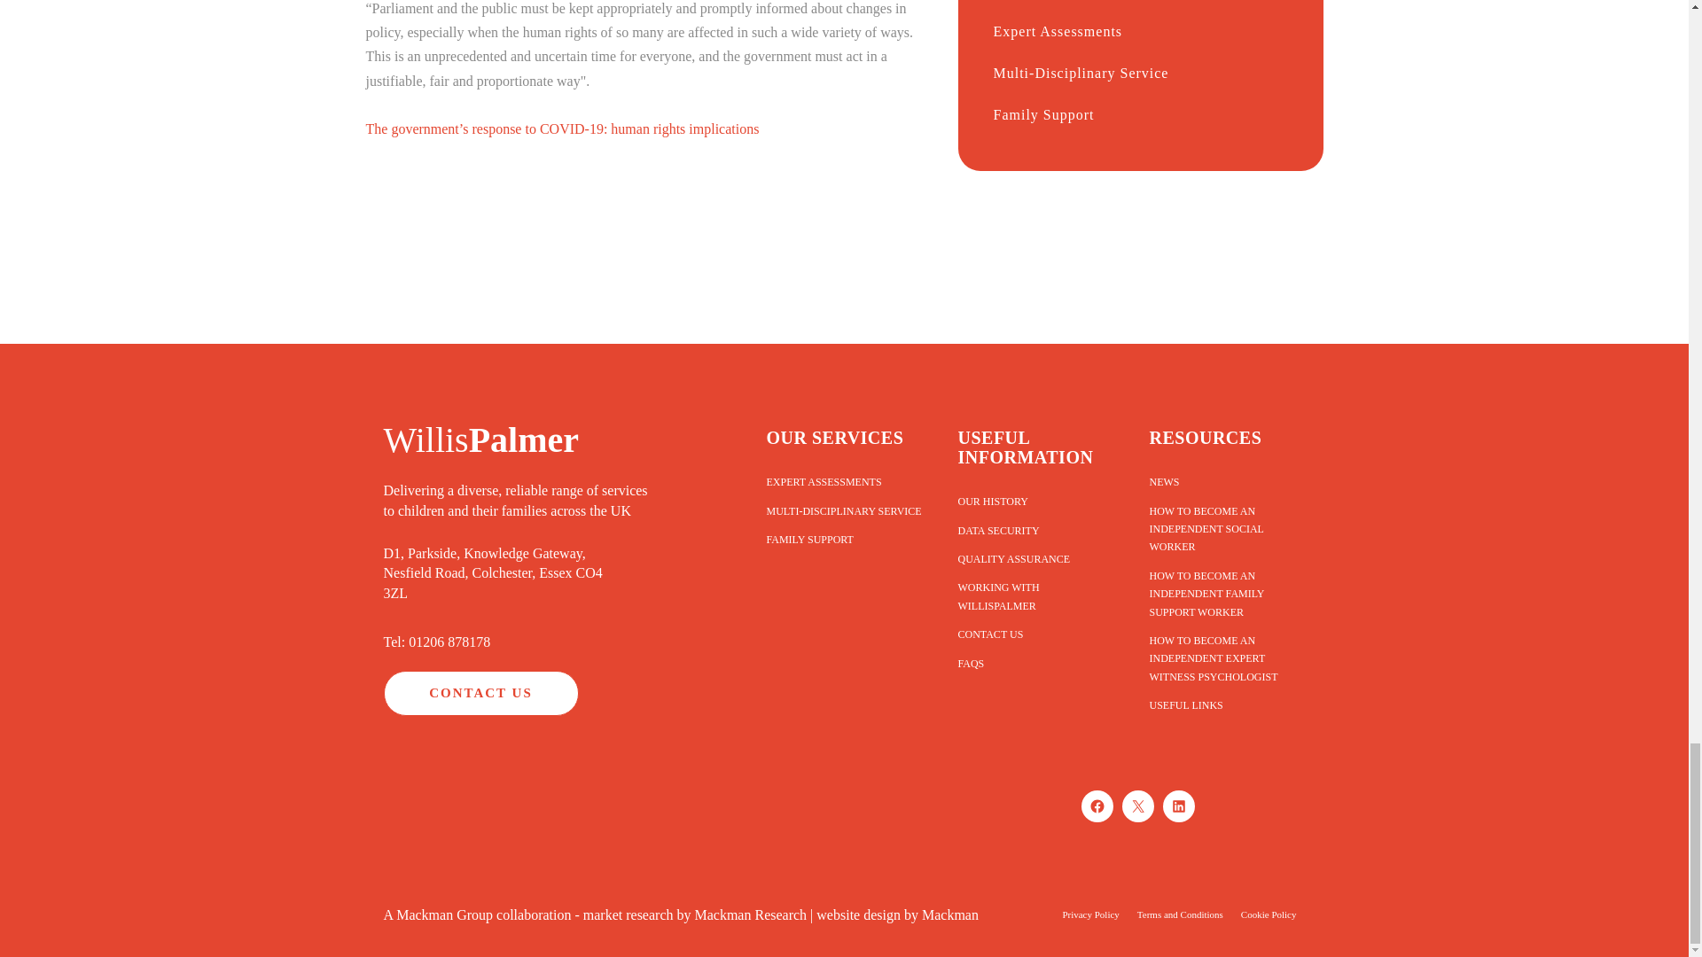  What do you see at coordinates (843, 510) in the screenshot?
I see `MULTI-DISCIPLINARY SERVICE` at bounding box center [843, 510].